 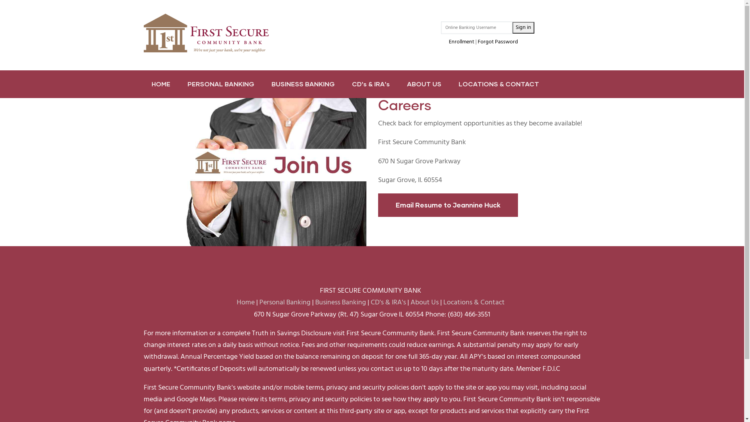 I want to click on CD's & IRA's, so click(x=388, y=302).